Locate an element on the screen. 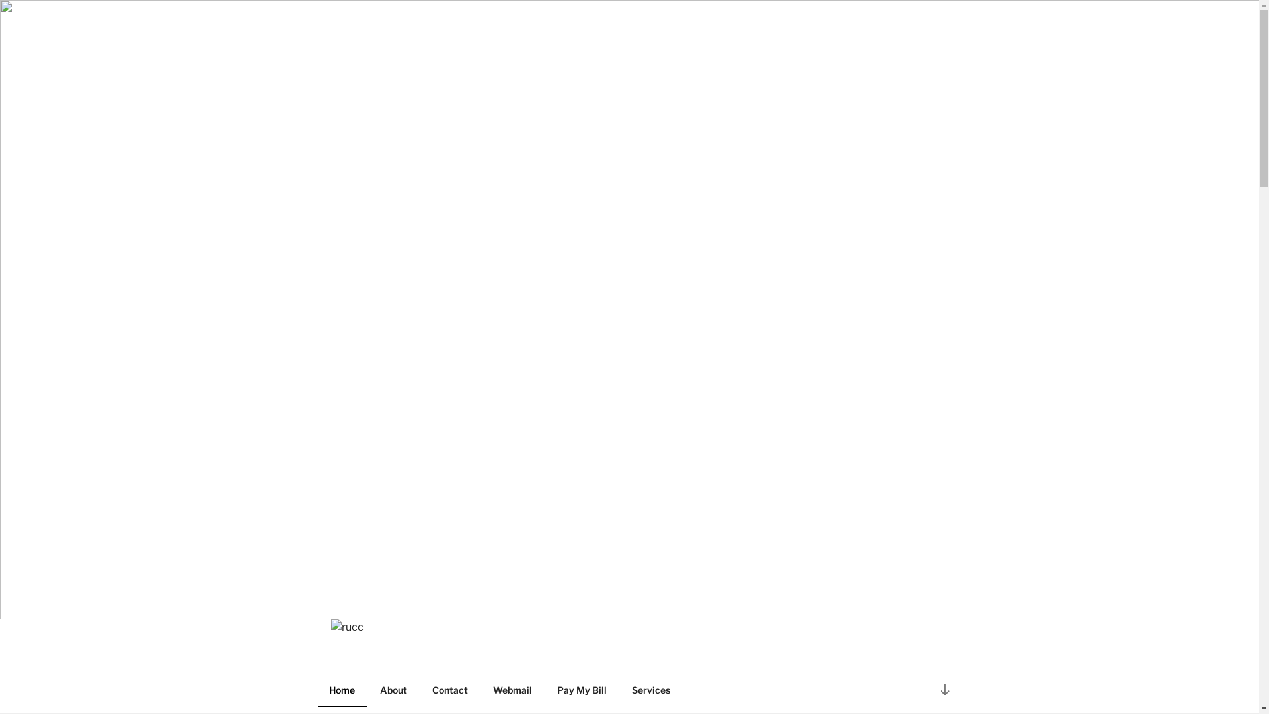 This screenshot has height=714, width=1269. RUCC is located at coordinates (369, 651).